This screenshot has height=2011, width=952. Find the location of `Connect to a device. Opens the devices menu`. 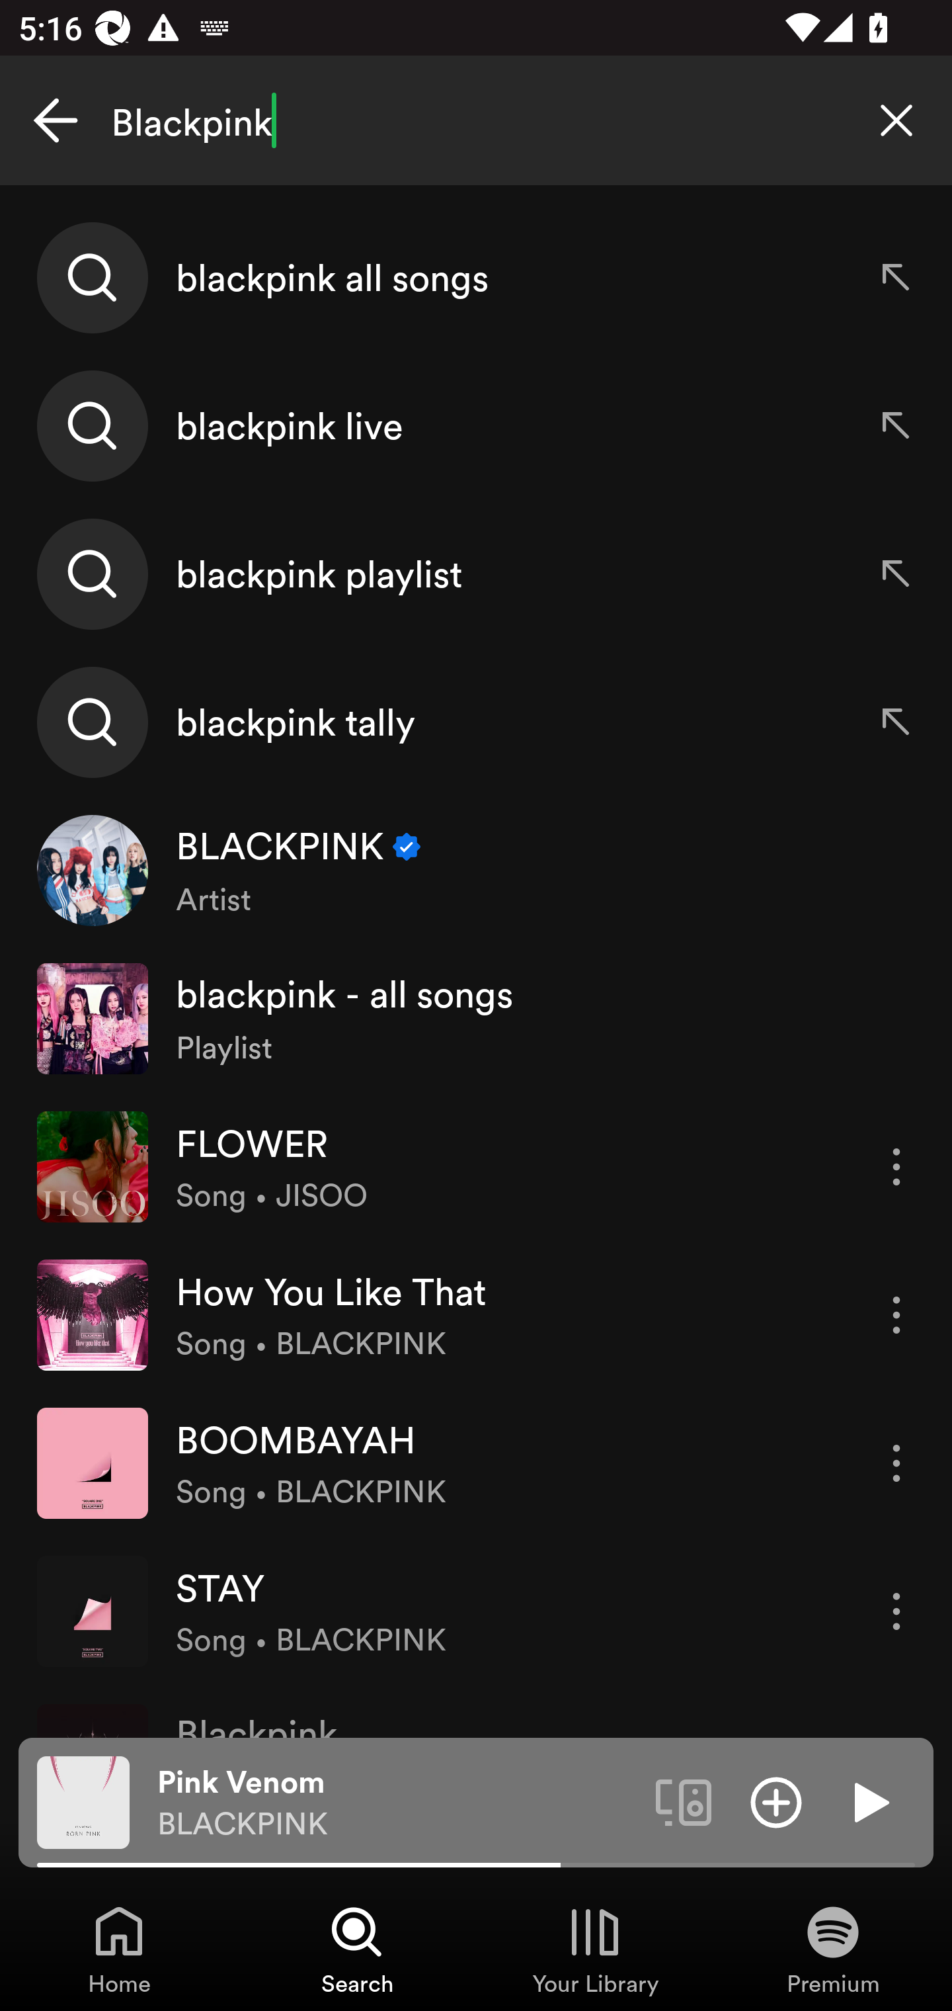

Connect to a device. Opens the devices menu is located at coordinates (684, 1801).